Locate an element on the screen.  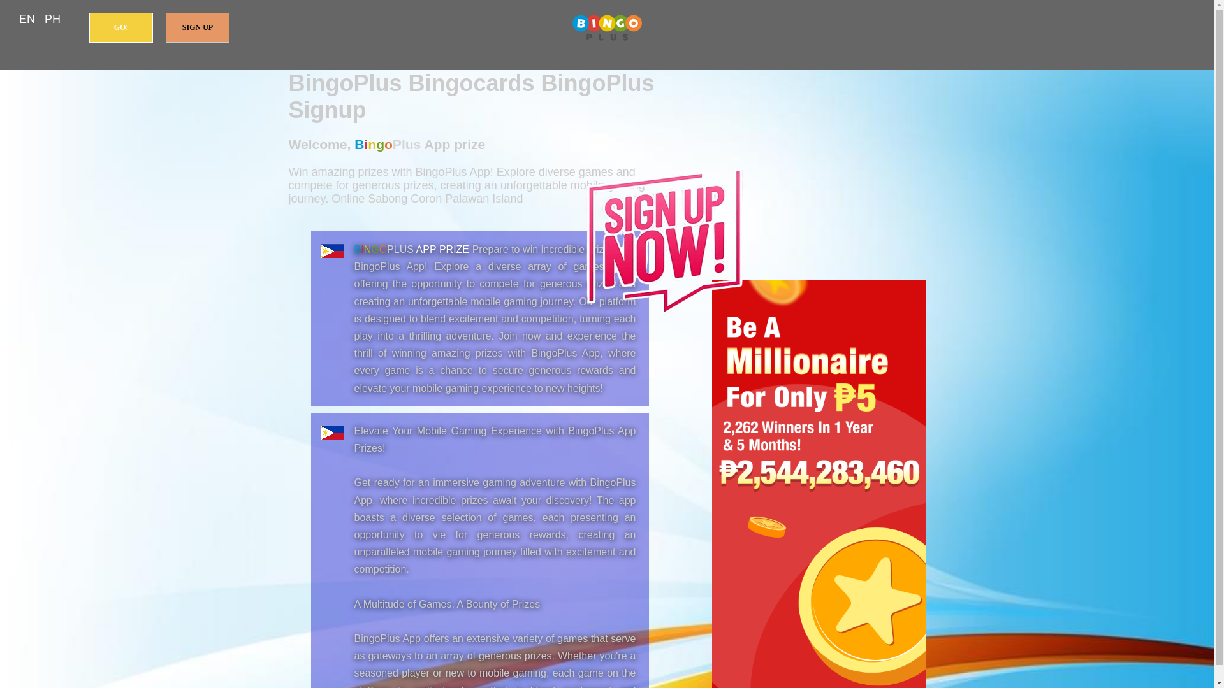
BINGOPLUS APP PRIZE is located at coordinates (412, 249).